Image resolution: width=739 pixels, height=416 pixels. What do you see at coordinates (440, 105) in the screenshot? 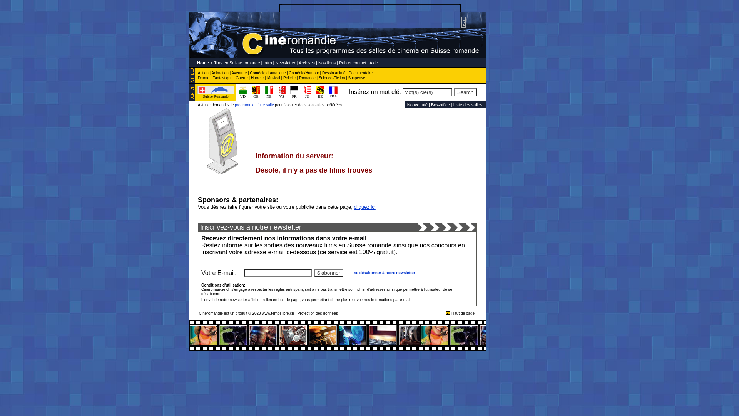
I see `Box-office` at bounding box center [440, 105].